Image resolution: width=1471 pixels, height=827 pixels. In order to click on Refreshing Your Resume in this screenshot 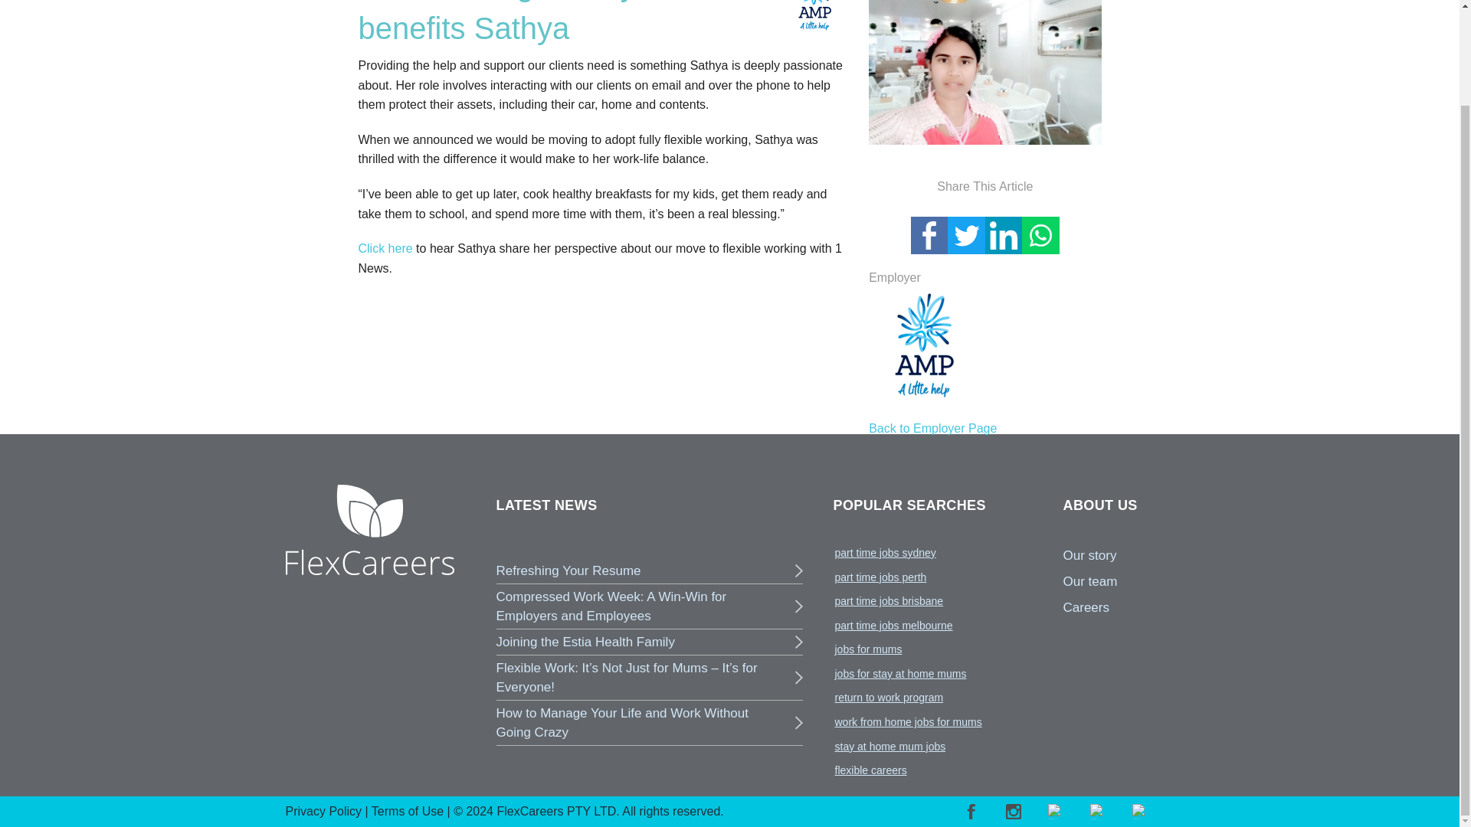, I will do `click(650, 571)`.